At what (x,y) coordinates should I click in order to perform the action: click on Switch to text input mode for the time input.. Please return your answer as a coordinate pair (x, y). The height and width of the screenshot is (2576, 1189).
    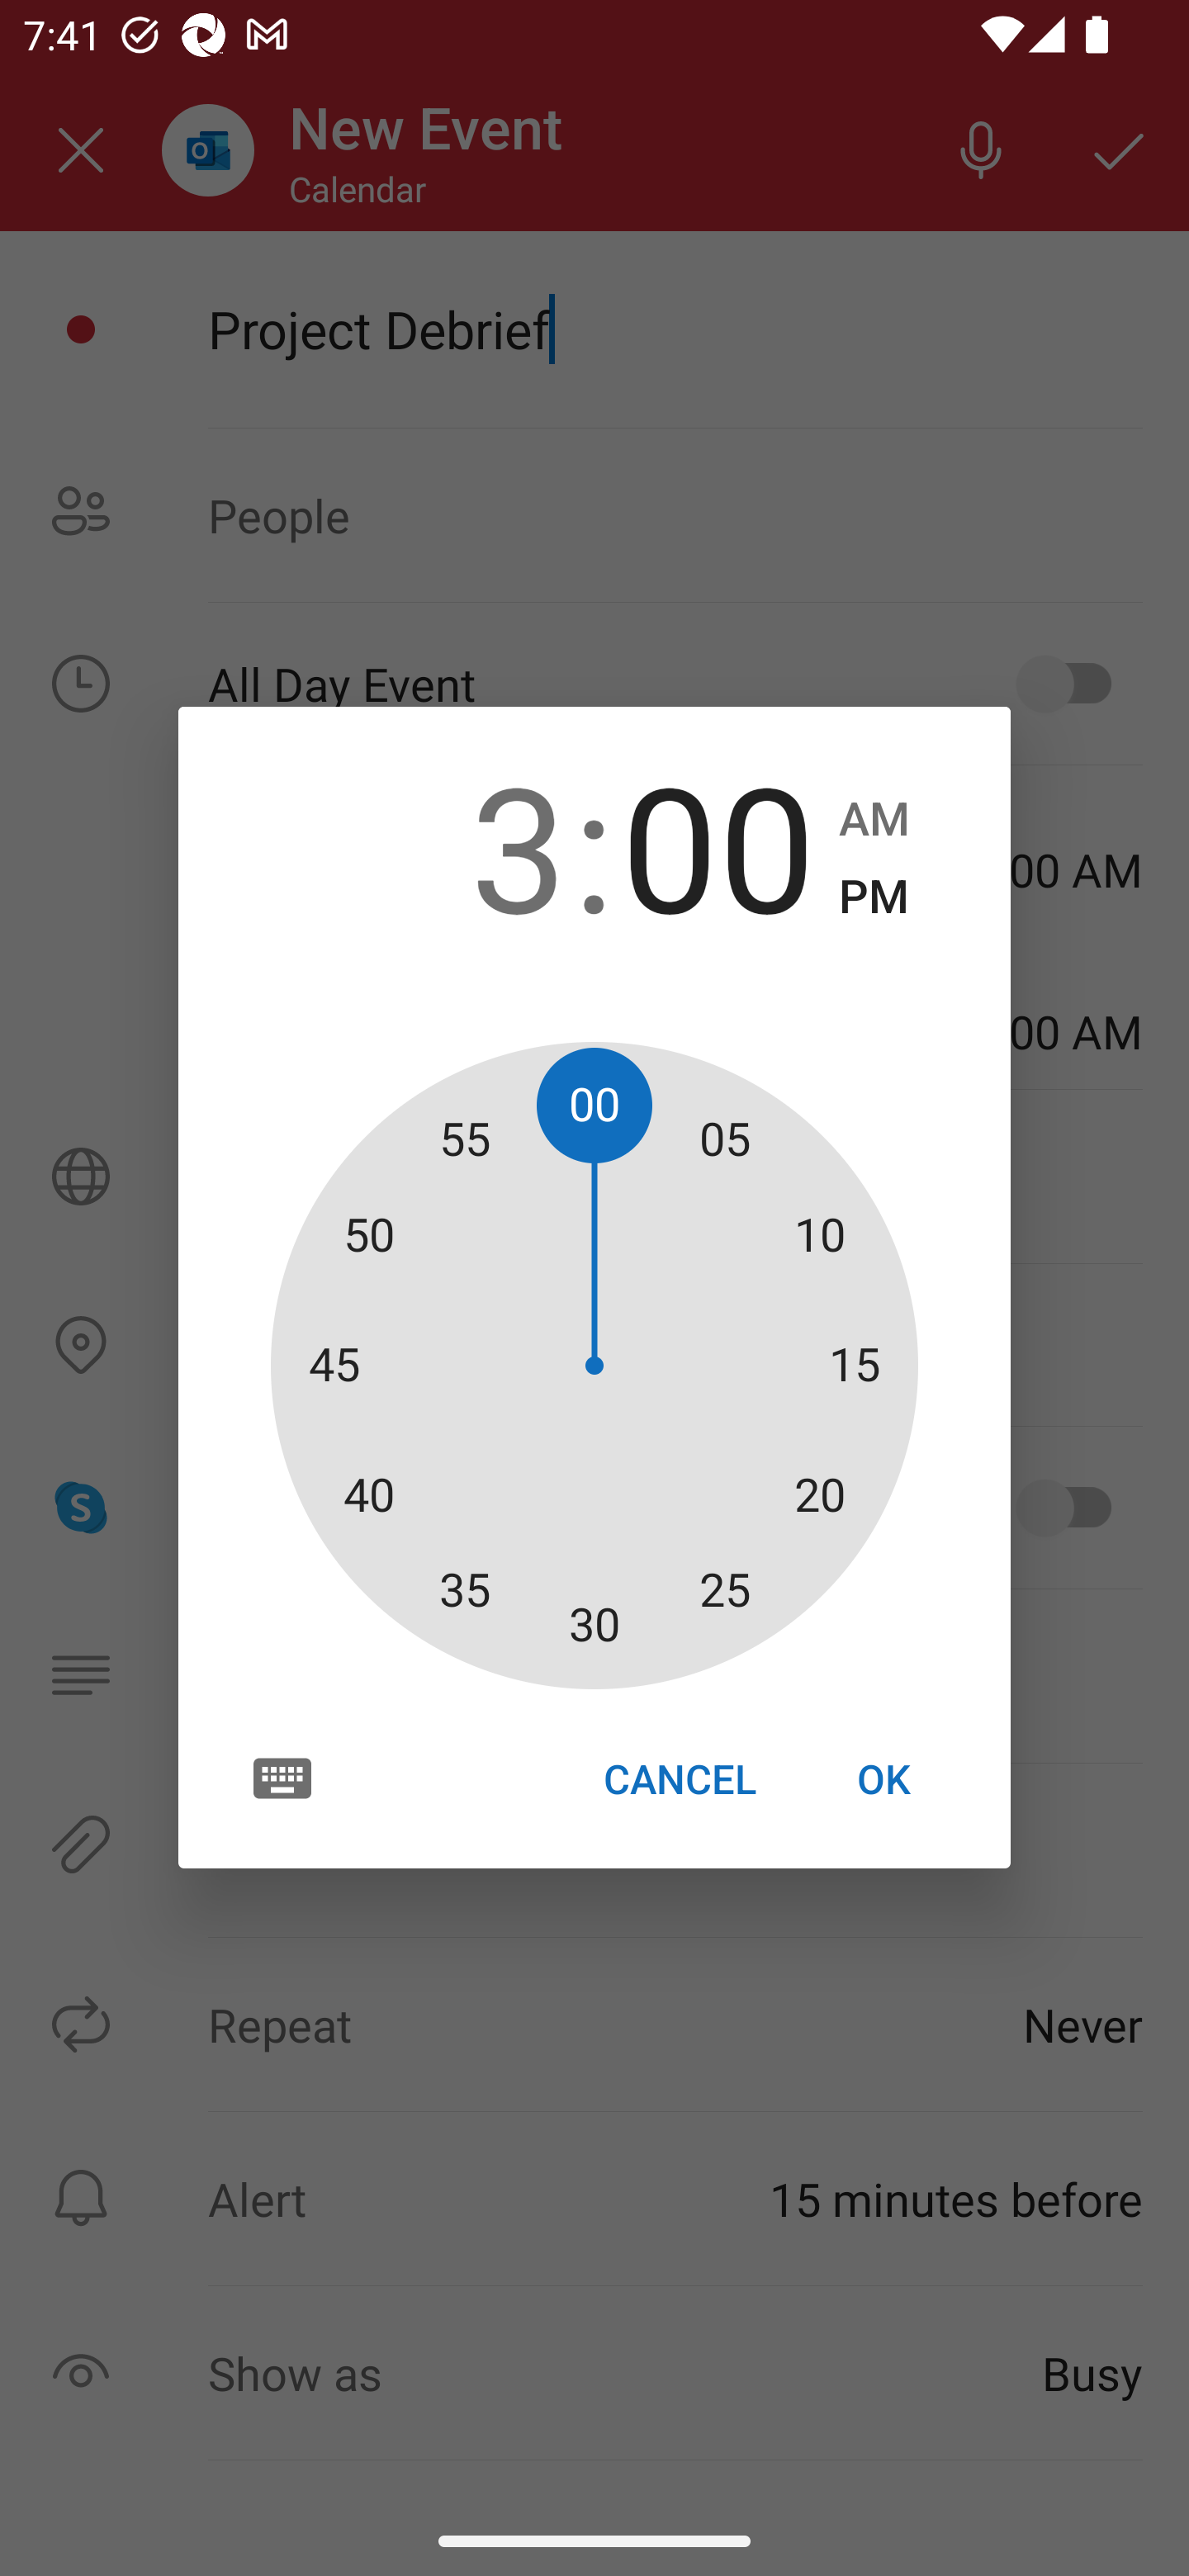
    Looking at the image, I should click on (282, 1777).